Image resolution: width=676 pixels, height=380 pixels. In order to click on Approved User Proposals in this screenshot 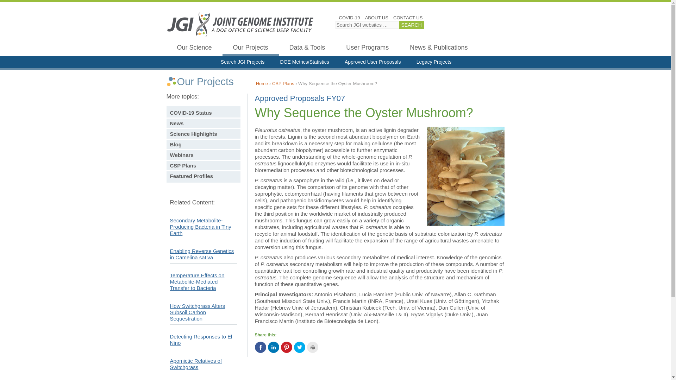, I will do `click(373, 63)`.